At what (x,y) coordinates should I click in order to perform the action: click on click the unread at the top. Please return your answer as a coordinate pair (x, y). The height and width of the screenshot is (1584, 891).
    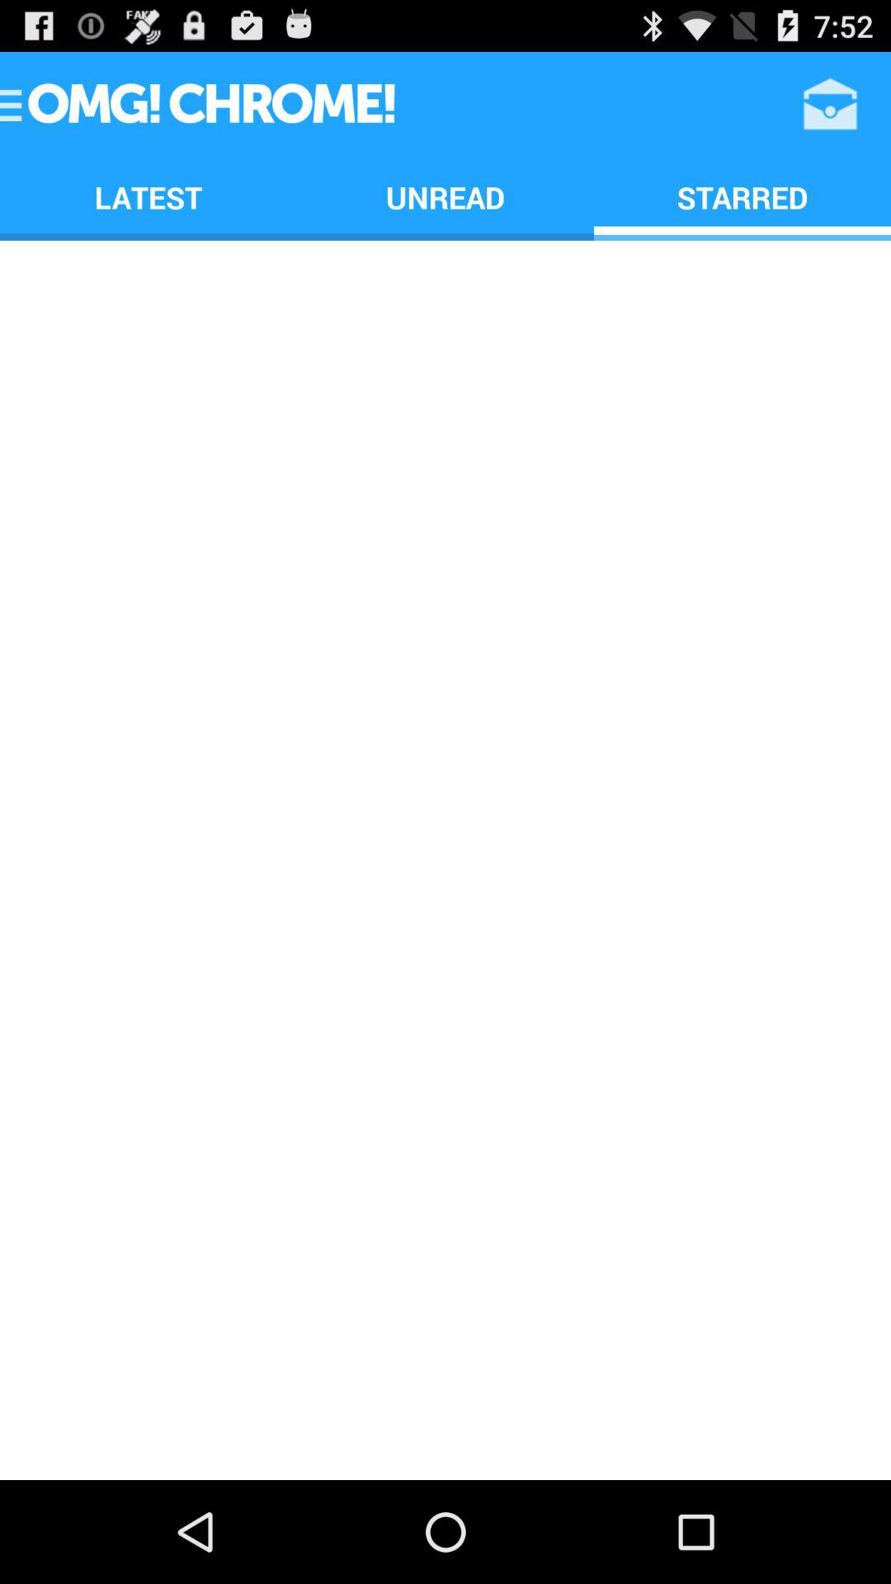
    Looking at the image, I should click on (445, 196).